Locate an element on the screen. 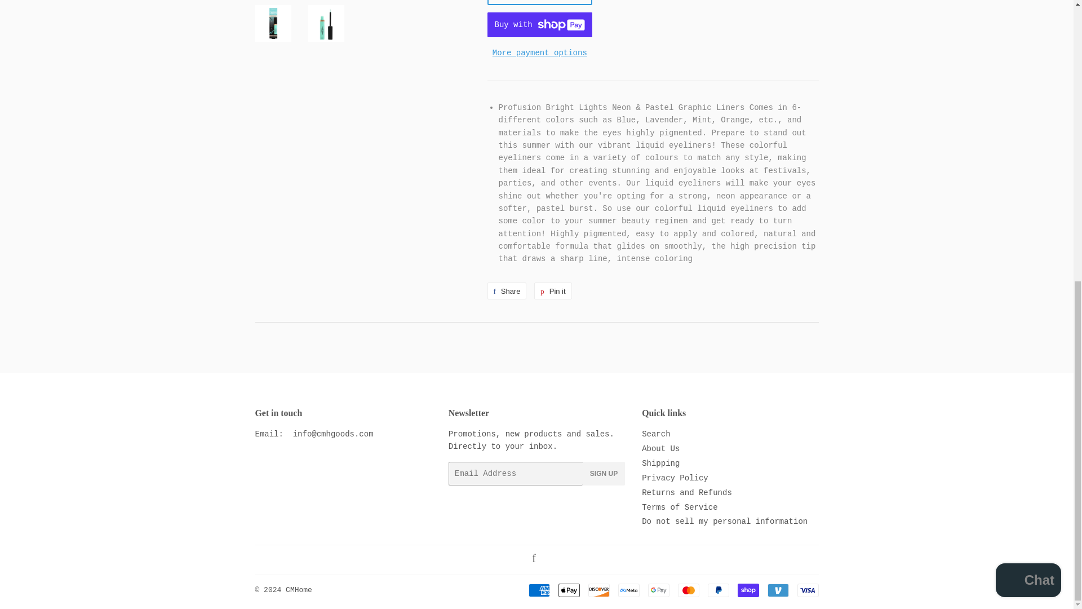 The image size is (1082, 609). ADD TO CART is located at coordinates (539, 2).